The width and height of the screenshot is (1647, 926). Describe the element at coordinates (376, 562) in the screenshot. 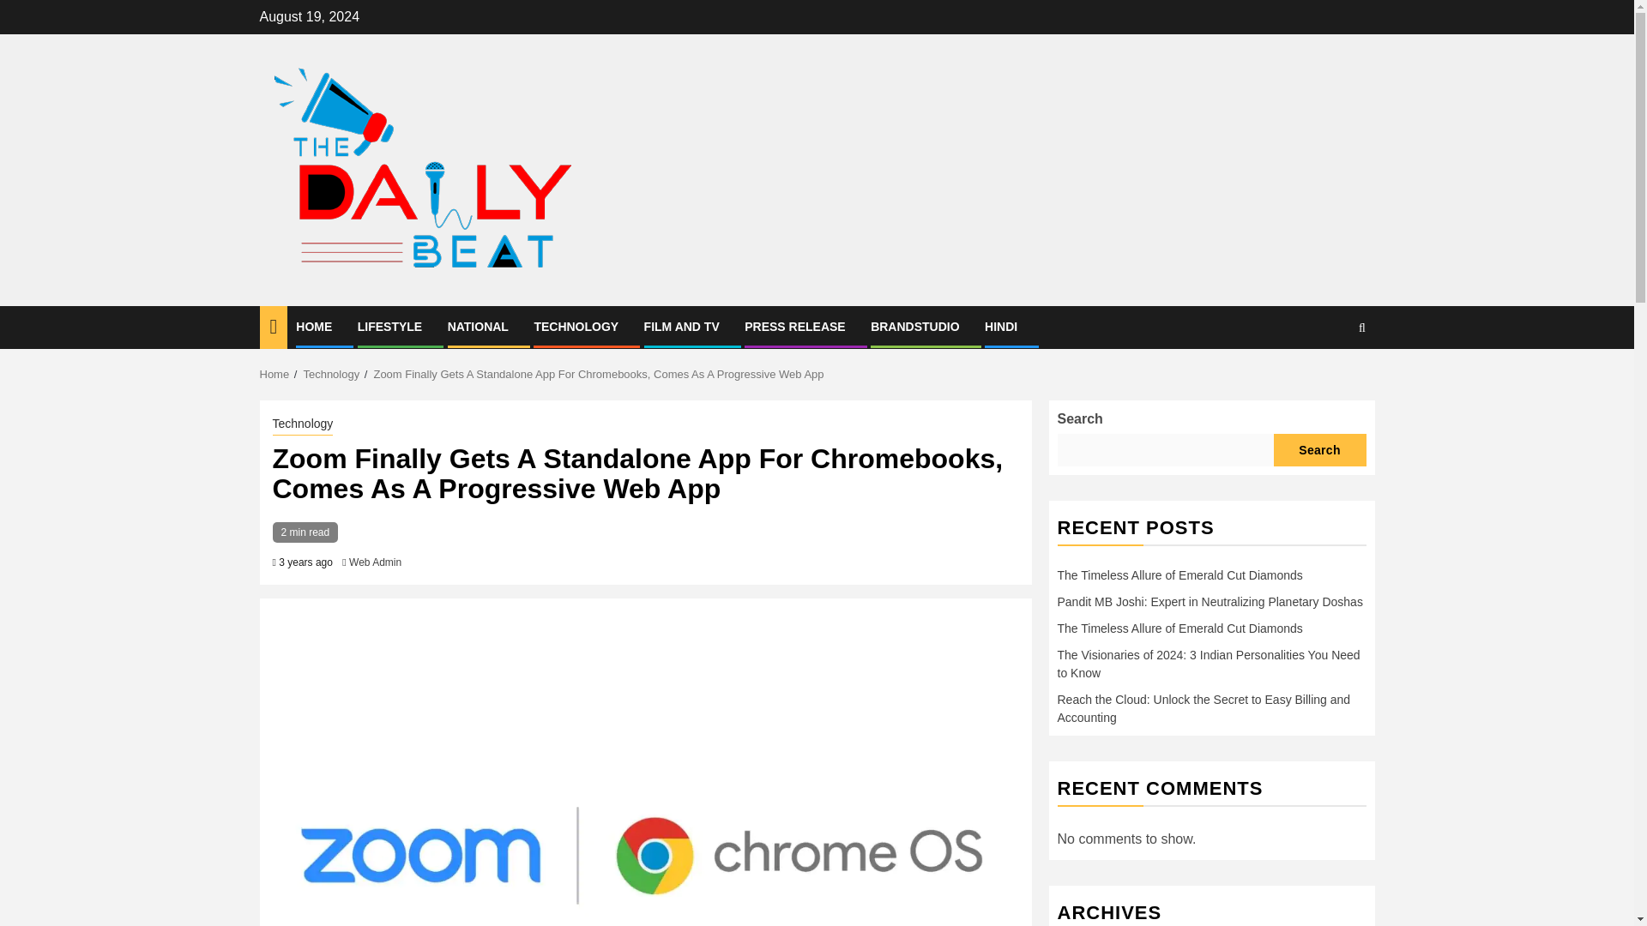

I see `Web Admin` at that location.